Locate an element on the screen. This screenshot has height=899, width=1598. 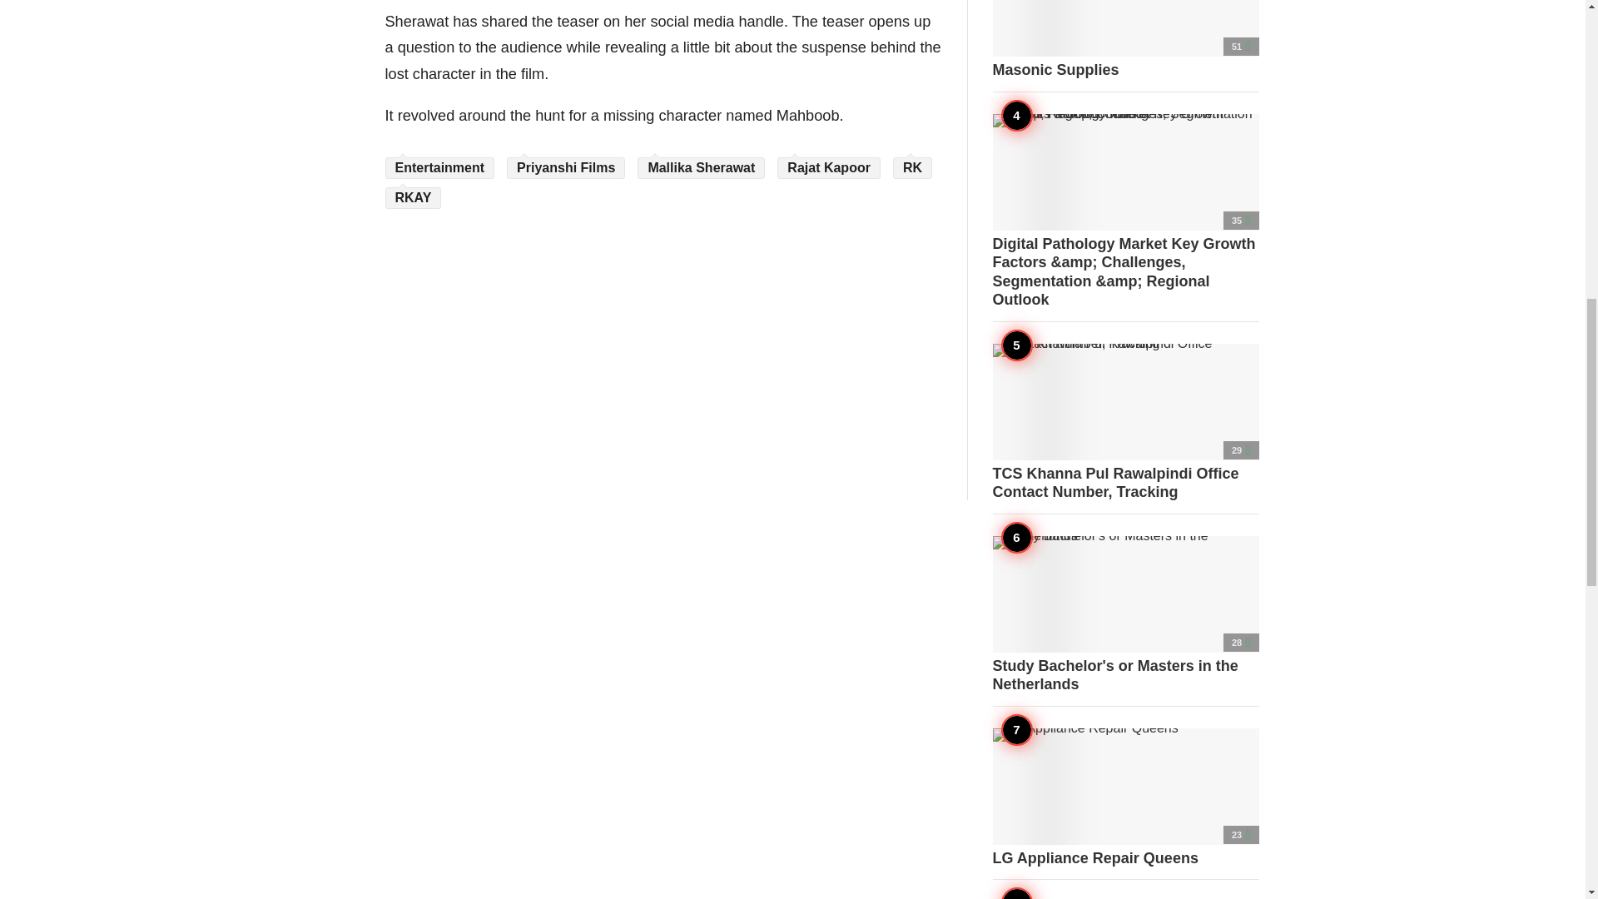
LG Appliance Repair Queens is located at coordinates (1125, 797).